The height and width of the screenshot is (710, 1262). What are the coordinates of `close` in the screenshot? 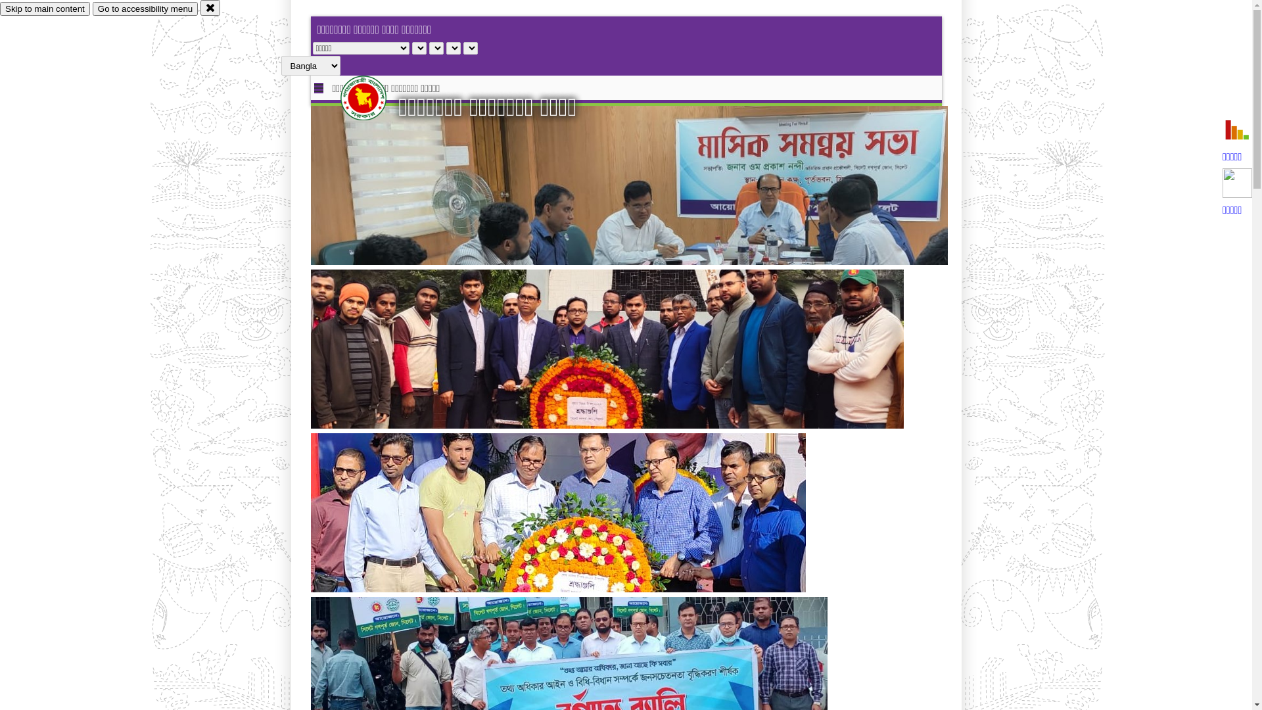 It's located at (210, 8).